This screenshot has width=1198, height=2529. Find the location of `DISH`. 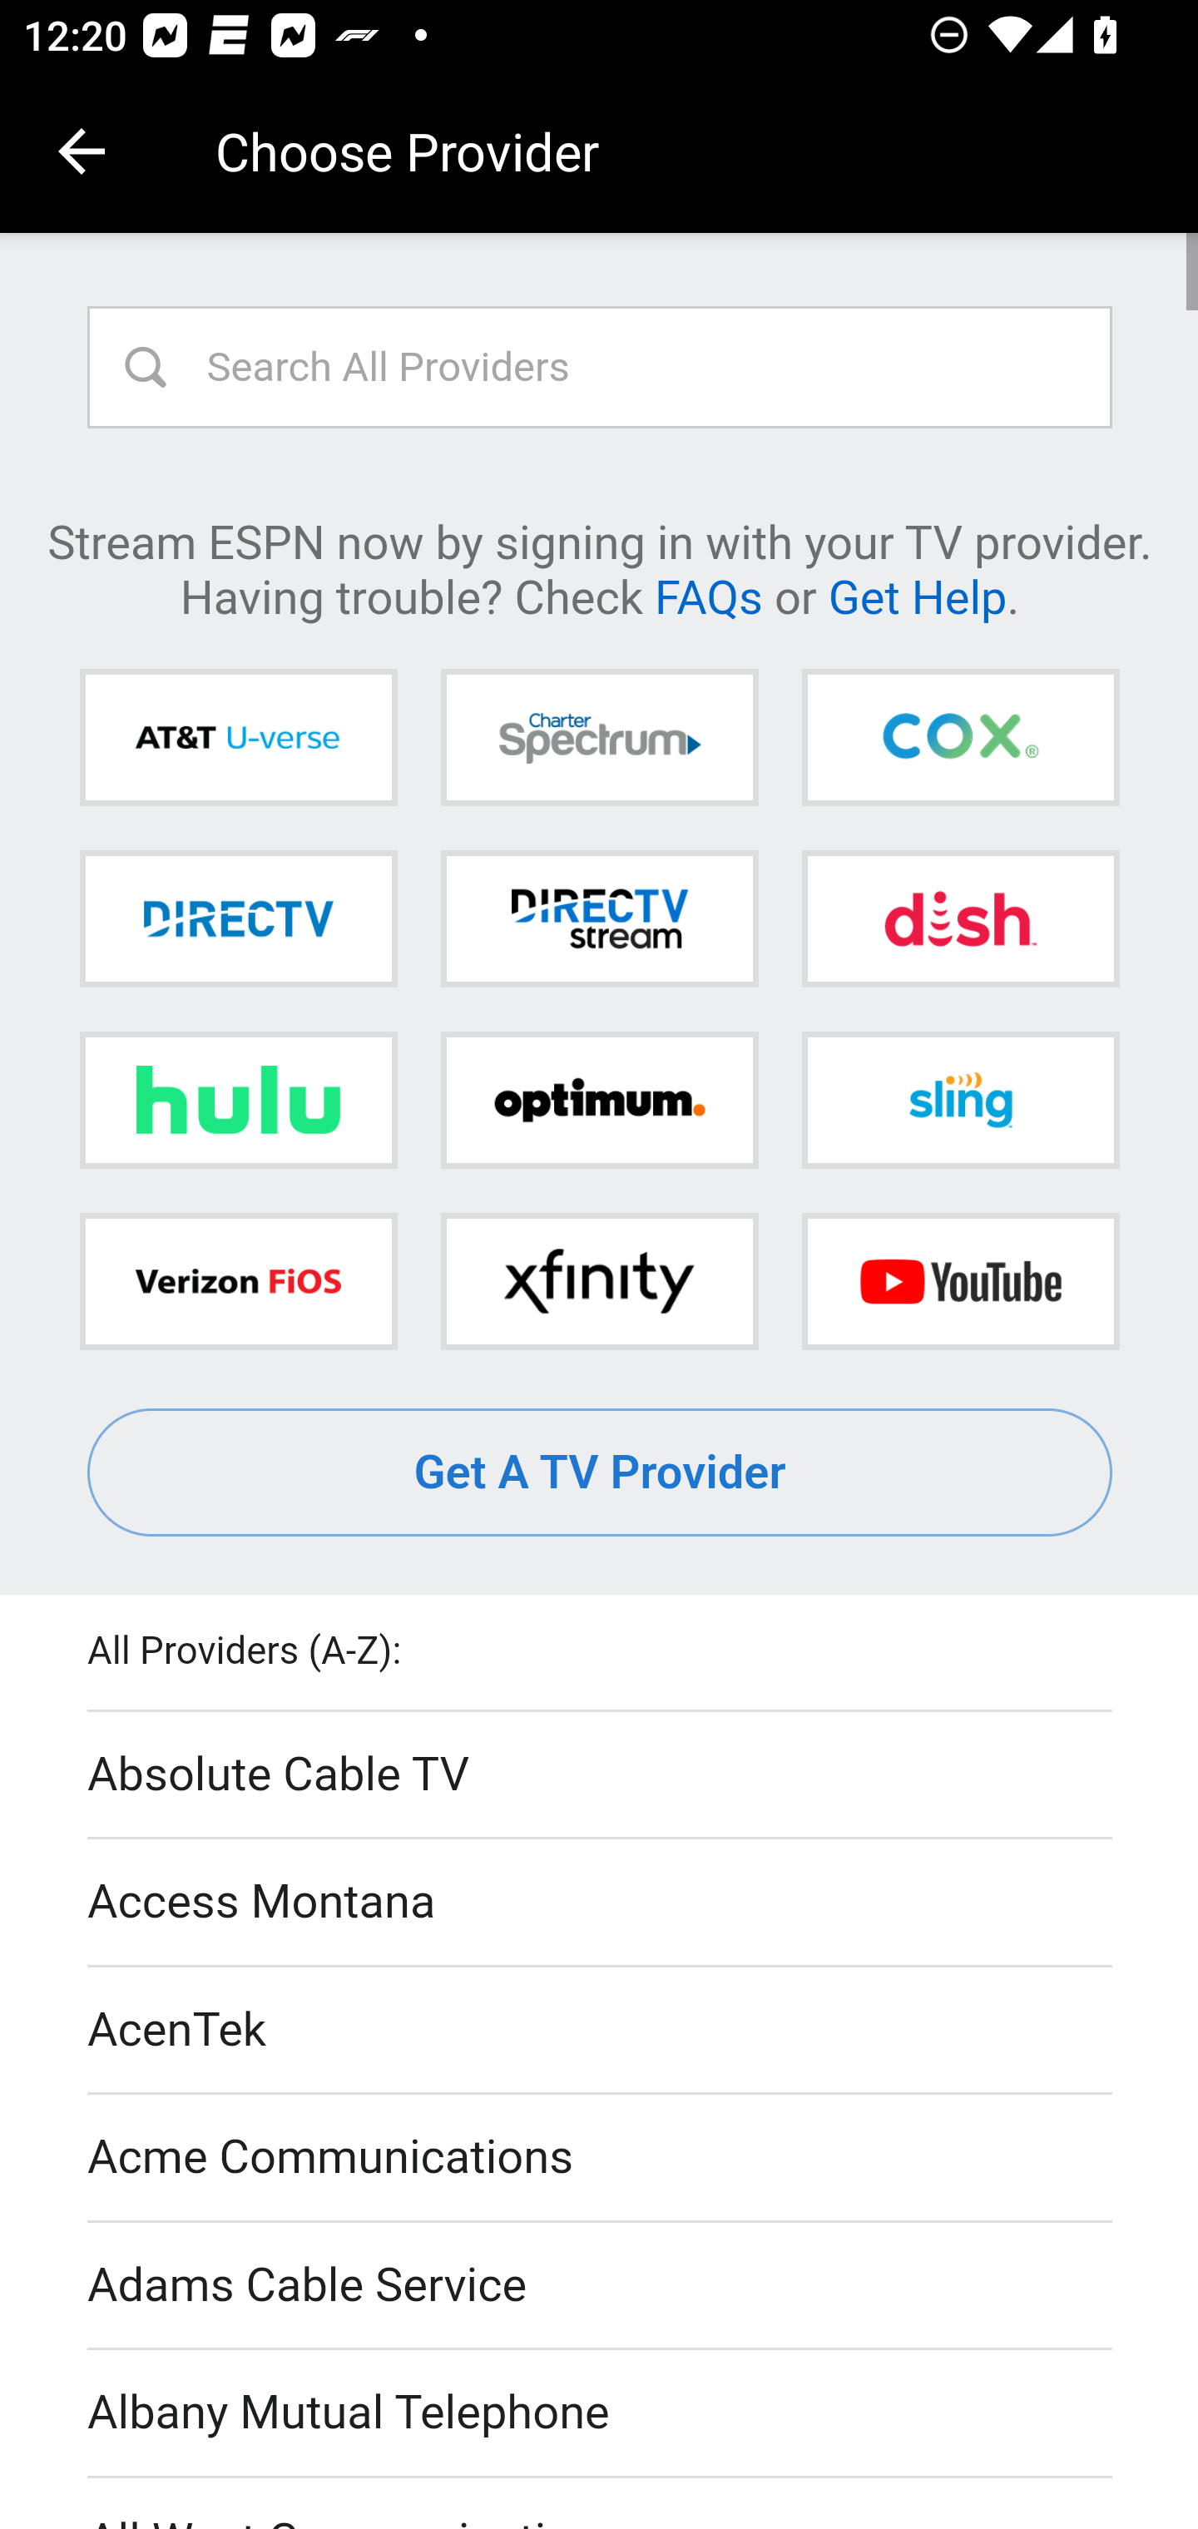

DISH is located at coordinates (960, 918).